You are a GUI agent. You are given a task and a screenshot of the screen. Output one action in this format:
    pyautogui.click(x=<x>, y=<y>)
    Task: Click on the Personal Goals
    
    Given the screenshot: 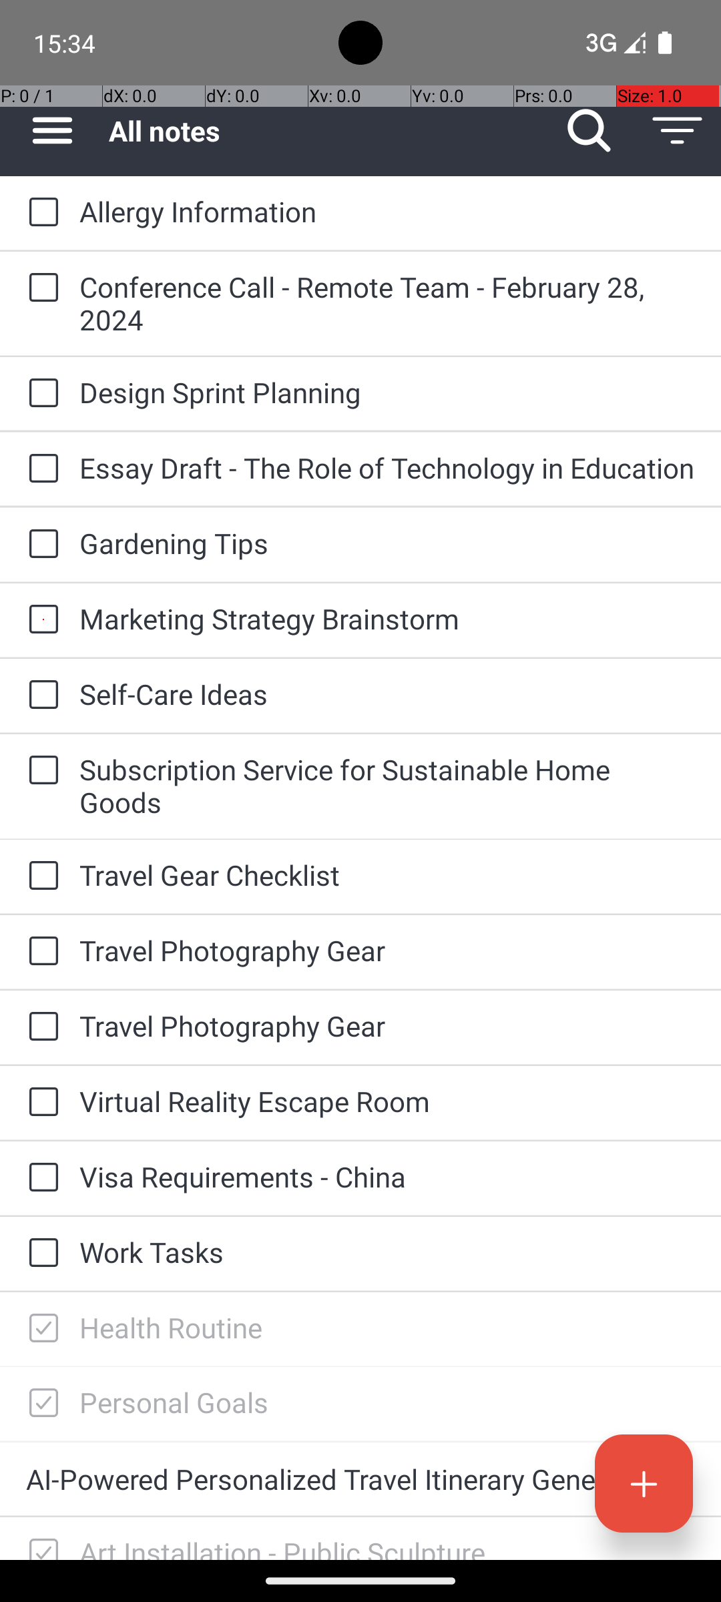 What is the action you would take?
    pyautogui.click(x=387, y=1402)
    